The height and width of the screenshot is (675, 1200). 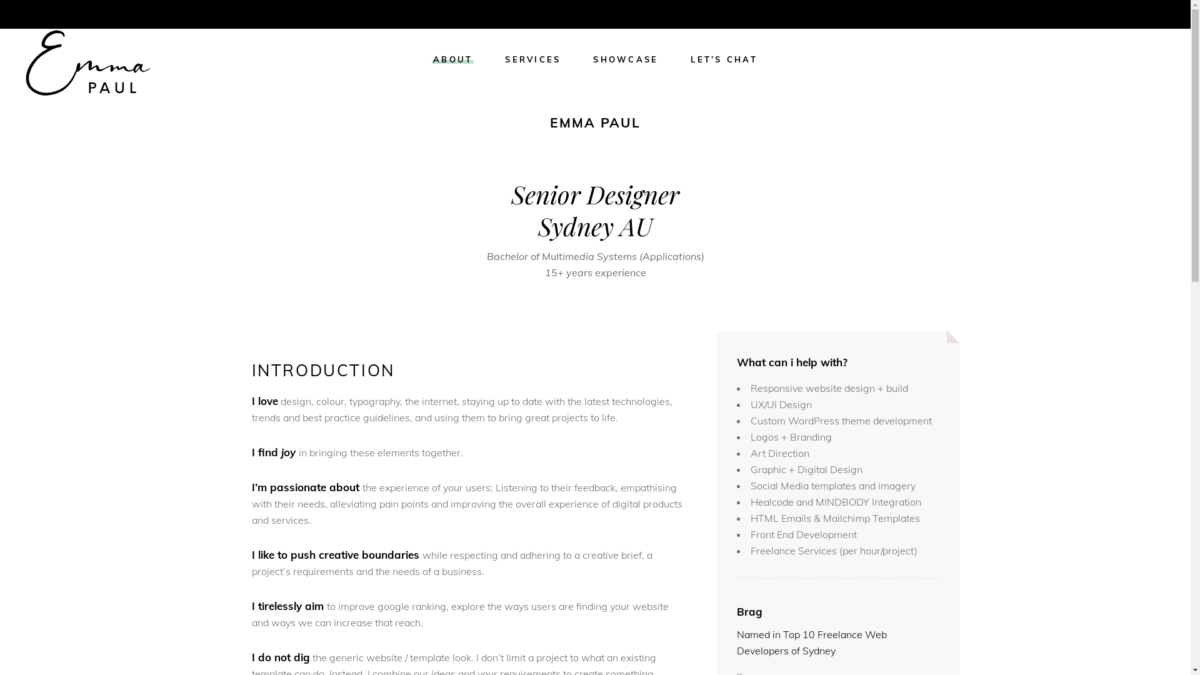 What do you see at coordinates (626, 60) in the screenshot?
I see `SHOWCASE` at bounding box center [626, 60].